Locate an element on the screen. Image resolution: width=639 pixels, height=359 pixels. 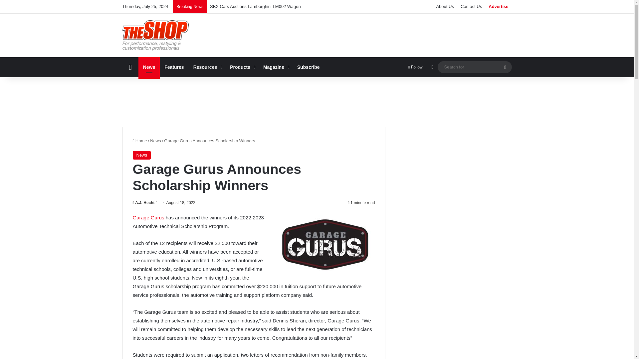
Subscribe is located at coordinates (309, 67).